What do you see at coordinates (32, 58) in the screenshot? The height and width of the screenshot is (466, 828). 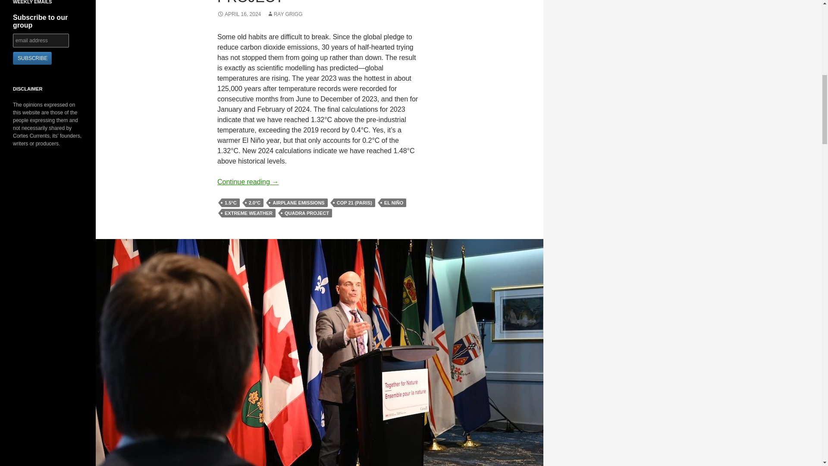 I see `Subscribe` at bounding box center [32, 58].